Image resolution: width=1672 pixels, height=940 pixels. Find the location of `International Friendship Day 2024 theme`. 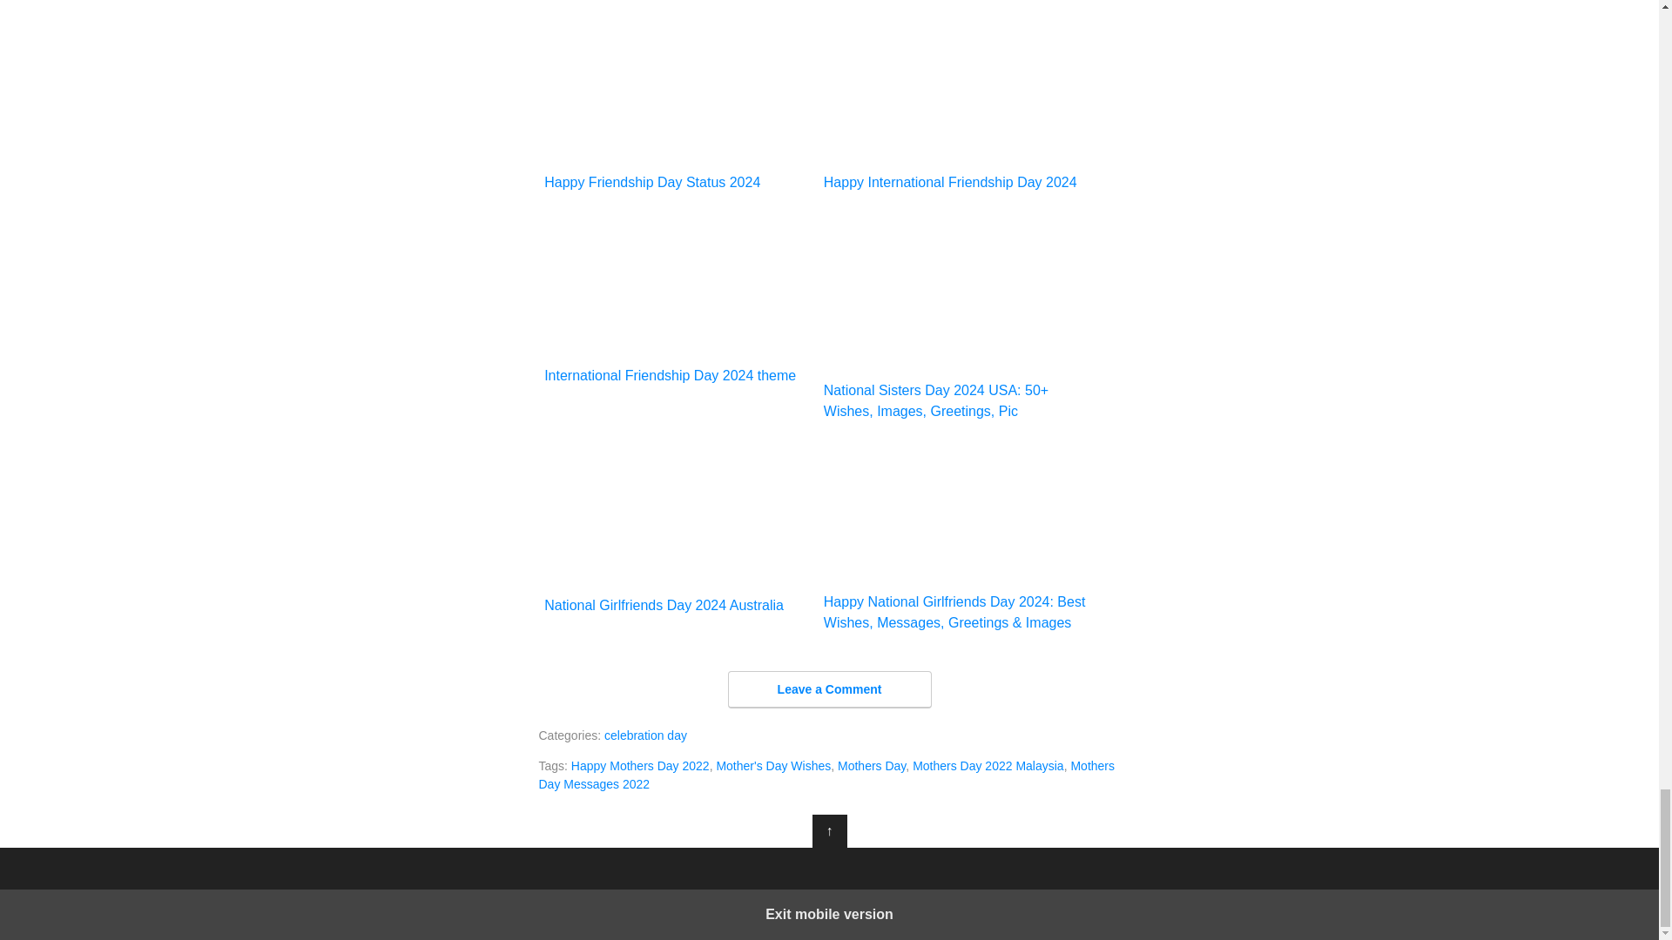

International Friendship Day 2024 theme is located at coordinates (678, 297).